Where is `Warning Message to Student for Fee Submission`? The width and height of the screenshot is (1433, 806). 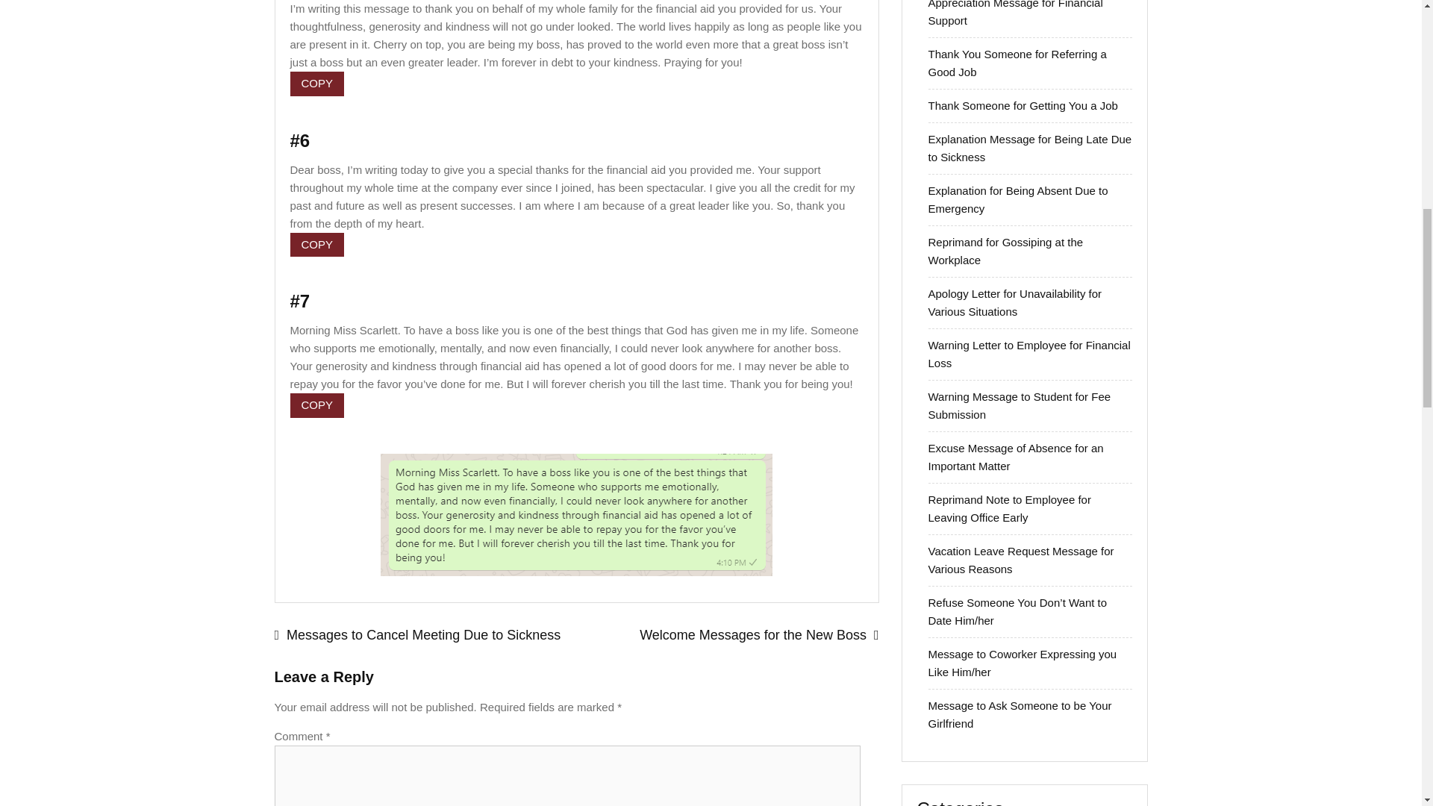 Warning Message to Student for Fee Submission is located at coordinates (1020, 404).